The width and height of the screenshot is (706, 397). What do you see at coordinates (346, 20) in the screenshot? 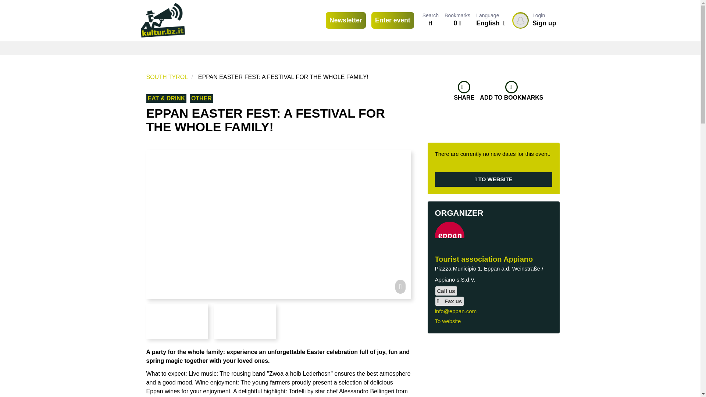
I see `Newsletter` at bounding box center [346, 20].